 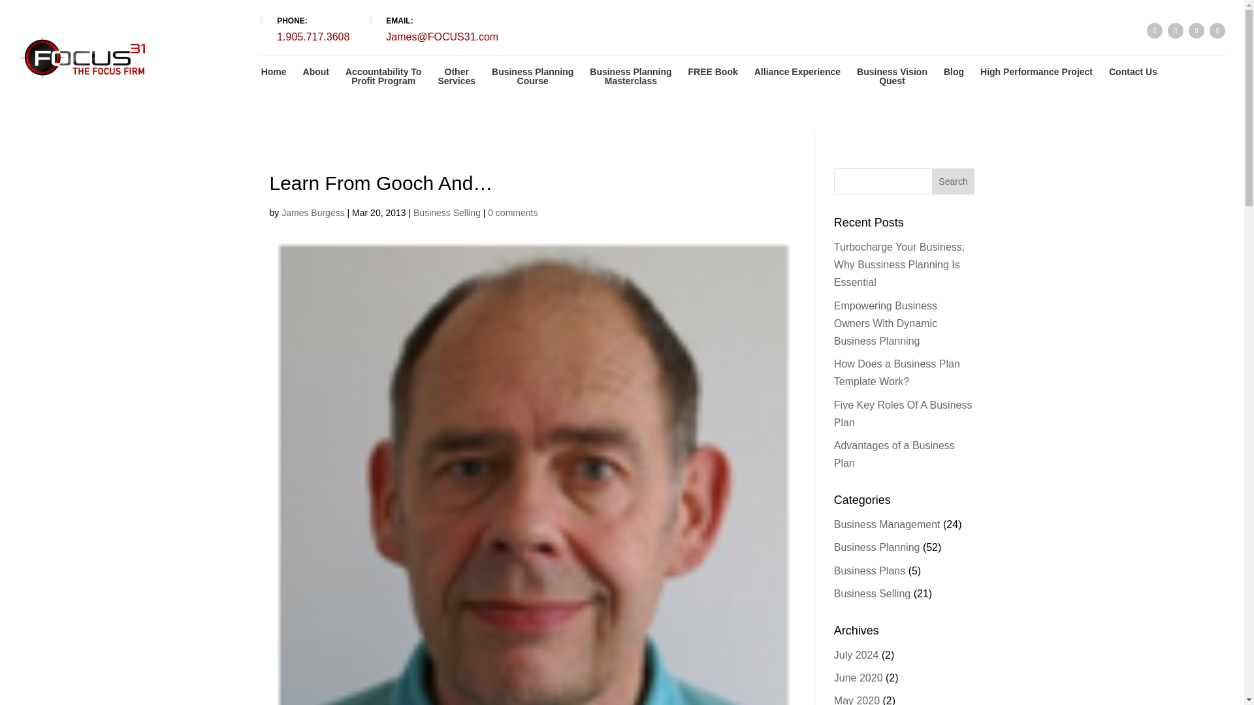 I want to click on About, so click(x=316, y=78).